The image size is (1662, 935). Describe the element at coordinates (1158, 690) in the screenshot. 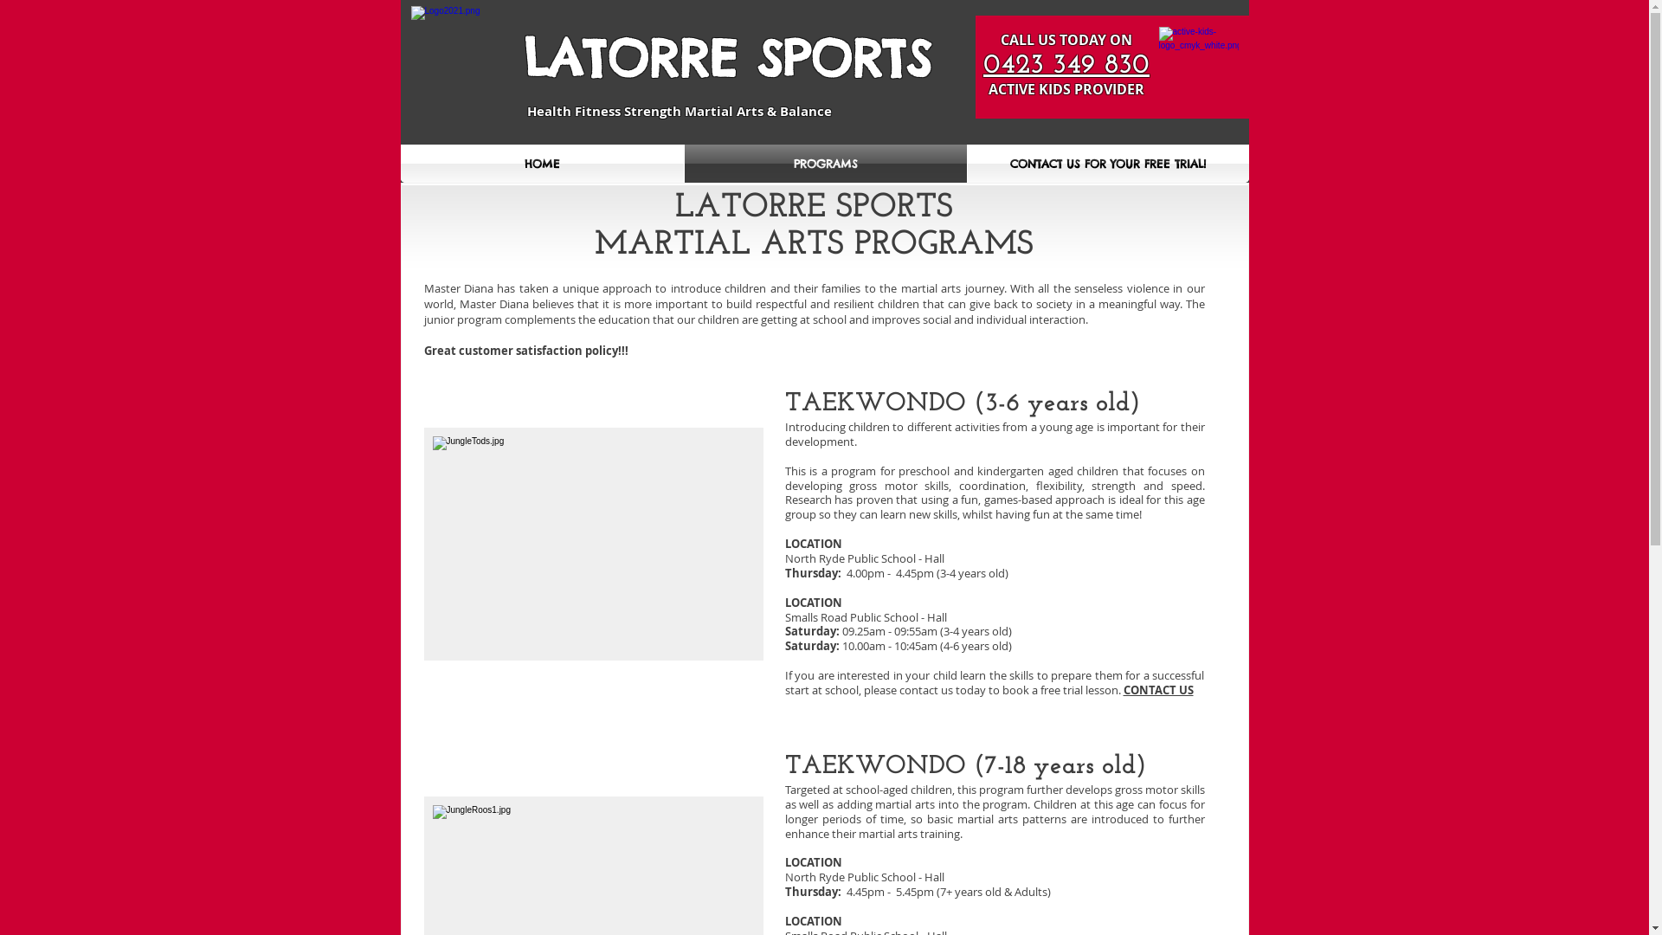

I see `CONTACT US` at that location.